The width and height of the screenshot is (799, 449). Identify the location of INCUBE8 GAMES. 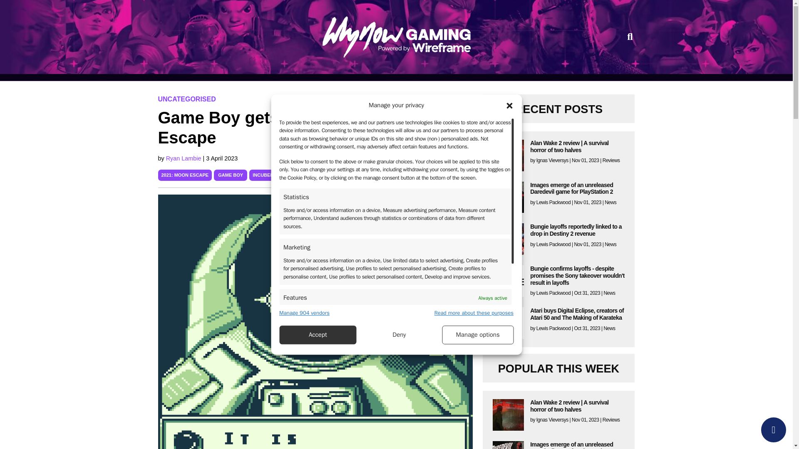
(271, 175).